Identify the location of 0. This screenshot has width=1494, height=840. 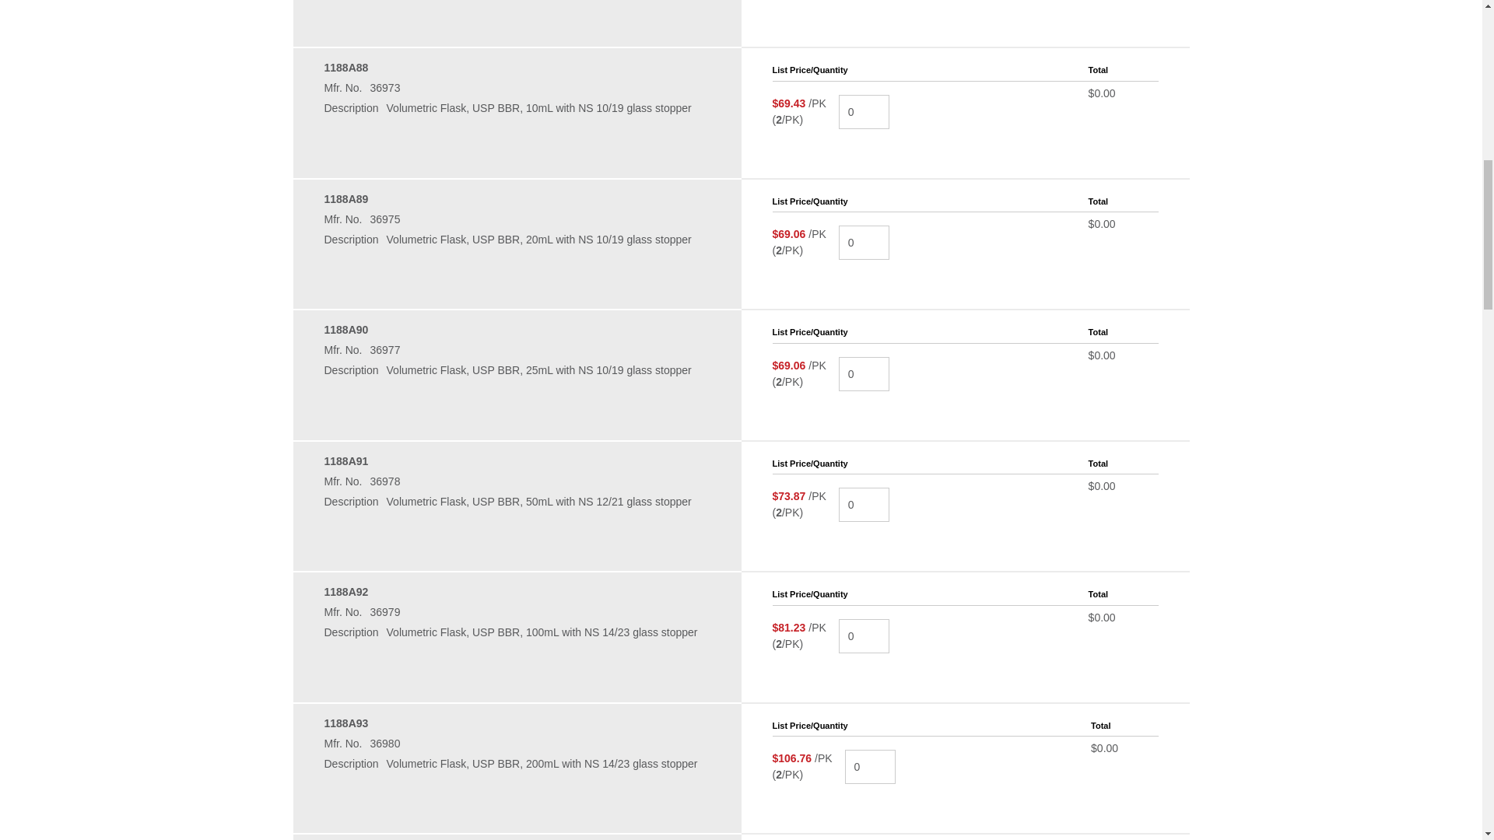
(864, 636).